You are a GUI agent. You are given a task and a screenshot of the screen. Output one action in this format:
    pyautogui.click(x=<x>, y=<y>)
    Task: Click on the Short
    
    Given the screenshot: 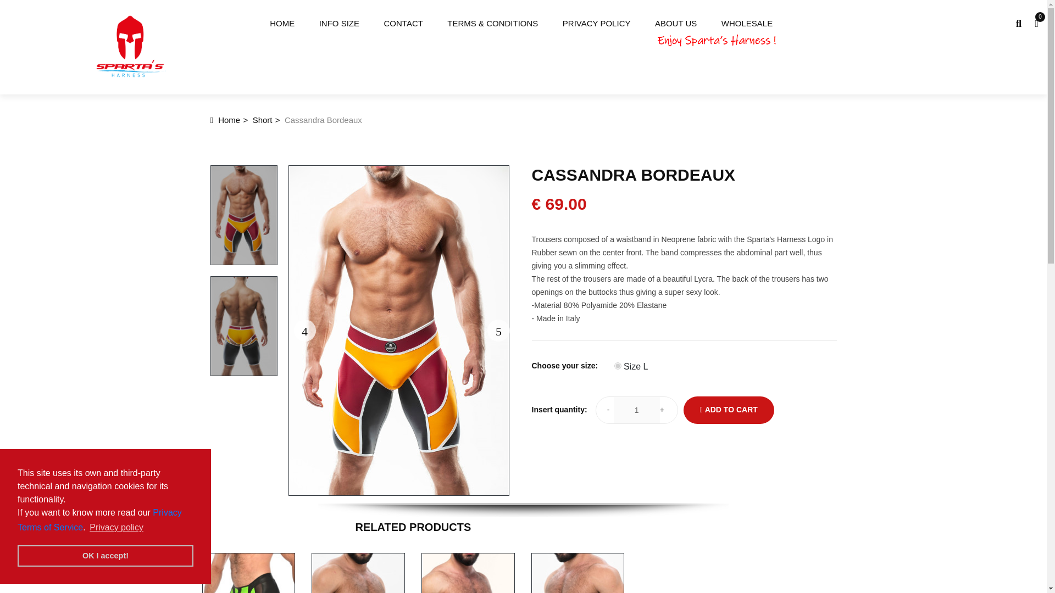 What is the action you would take?
    pyautogui.click(x=263, y=121)
    